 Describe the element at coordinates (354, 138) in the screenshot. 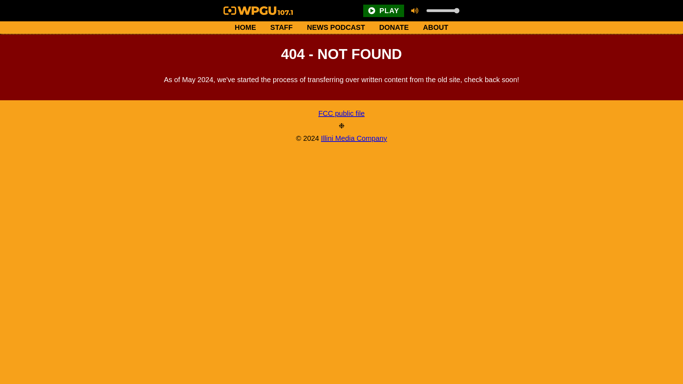

I see `Illini Media Company` at that location.